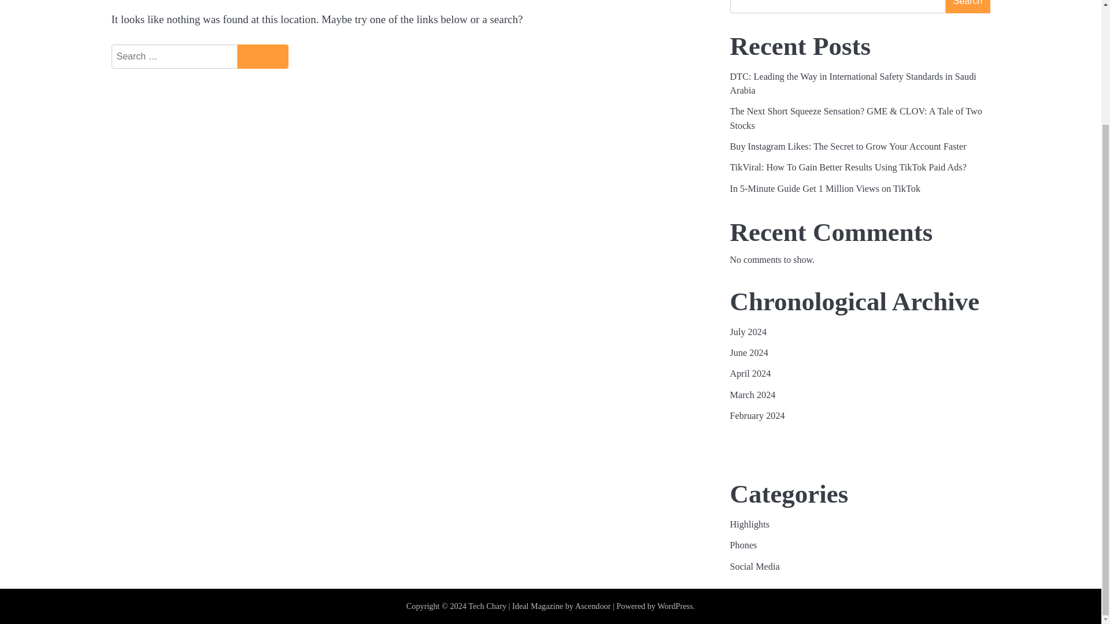 The width and height of the screenshot is (1110, 624). What do you see at coordinates (262, 56) in the screenshot?
I see `Search` at bounding box center [262, 56].